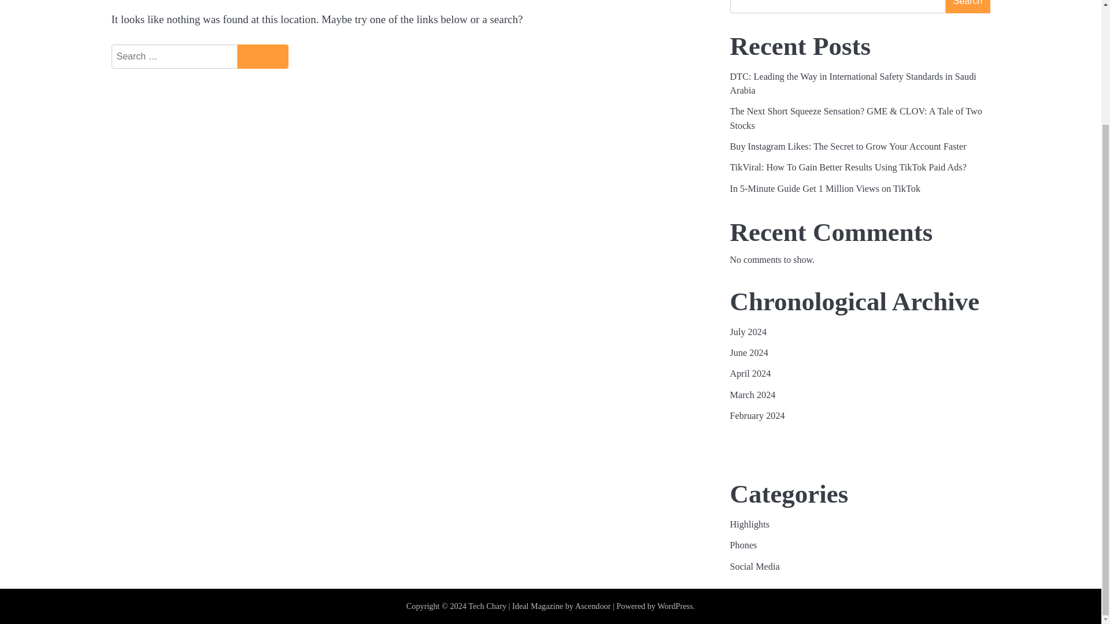 The width and height of the screenshot is (1110, 624). What do you see at coordinates (262, 56) in the screenshot?
I see `Search` at bounding box center [262, 56].